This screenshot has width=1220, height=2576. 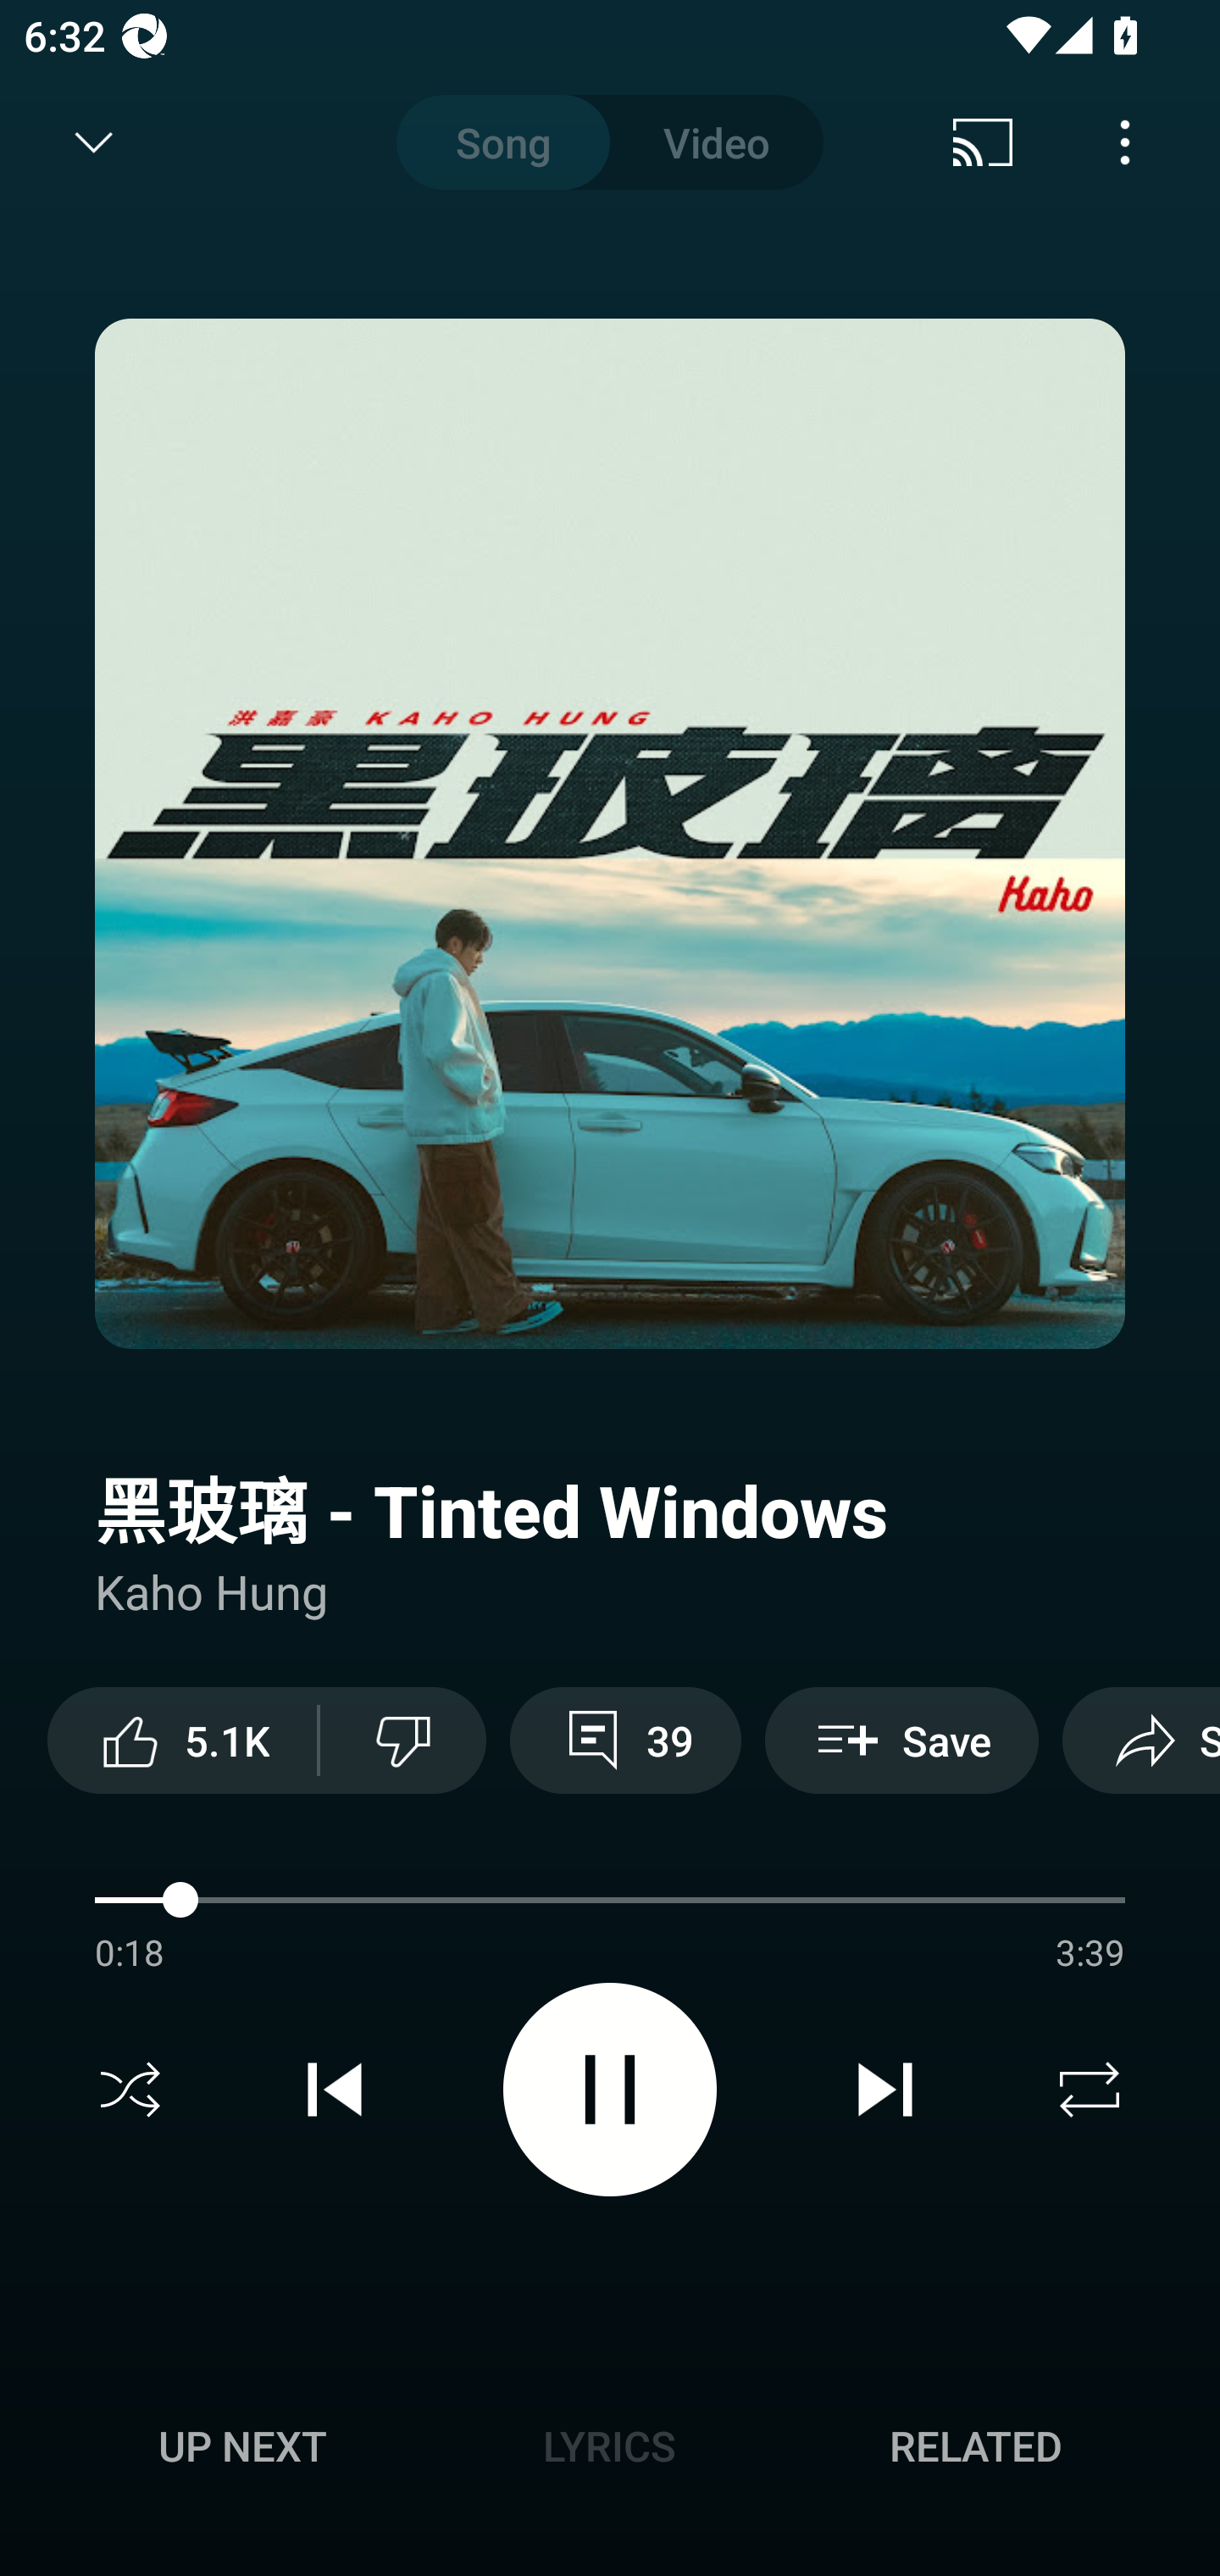 What do you see at coordinates (1141, 1740) in the screenshot?
I see `Share` at bounding box center [1141, 1740].